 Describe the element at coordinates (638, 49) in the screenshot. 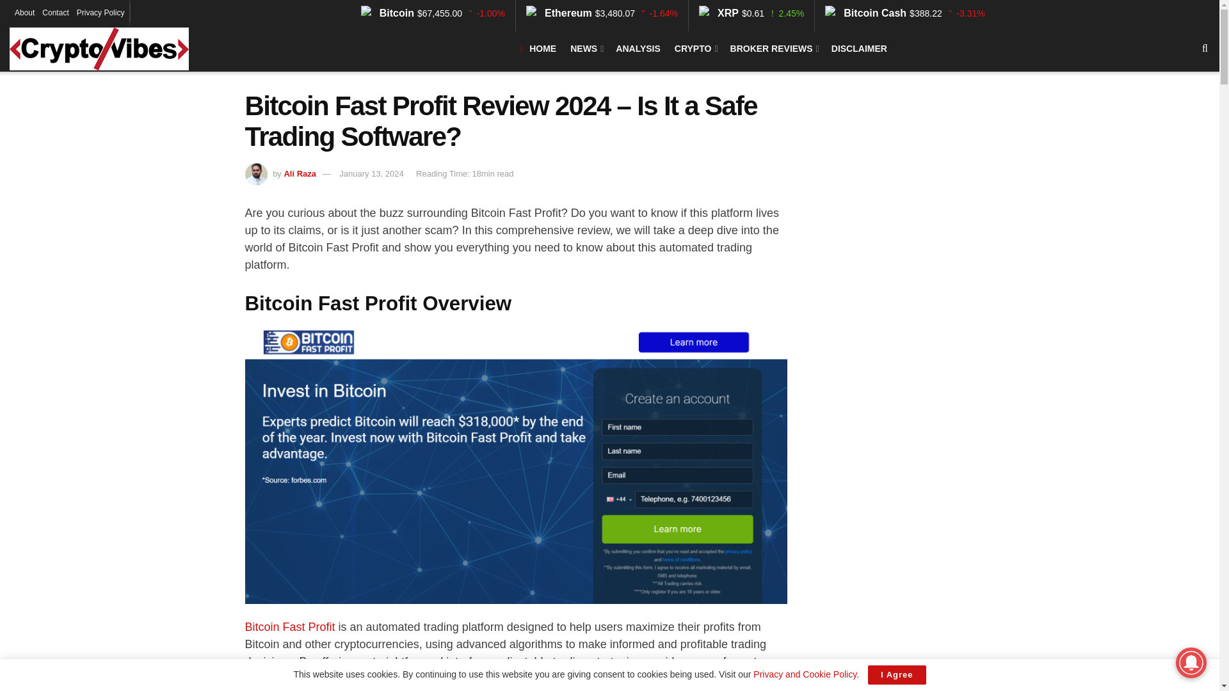

I see `ANALYSIS` at that location.